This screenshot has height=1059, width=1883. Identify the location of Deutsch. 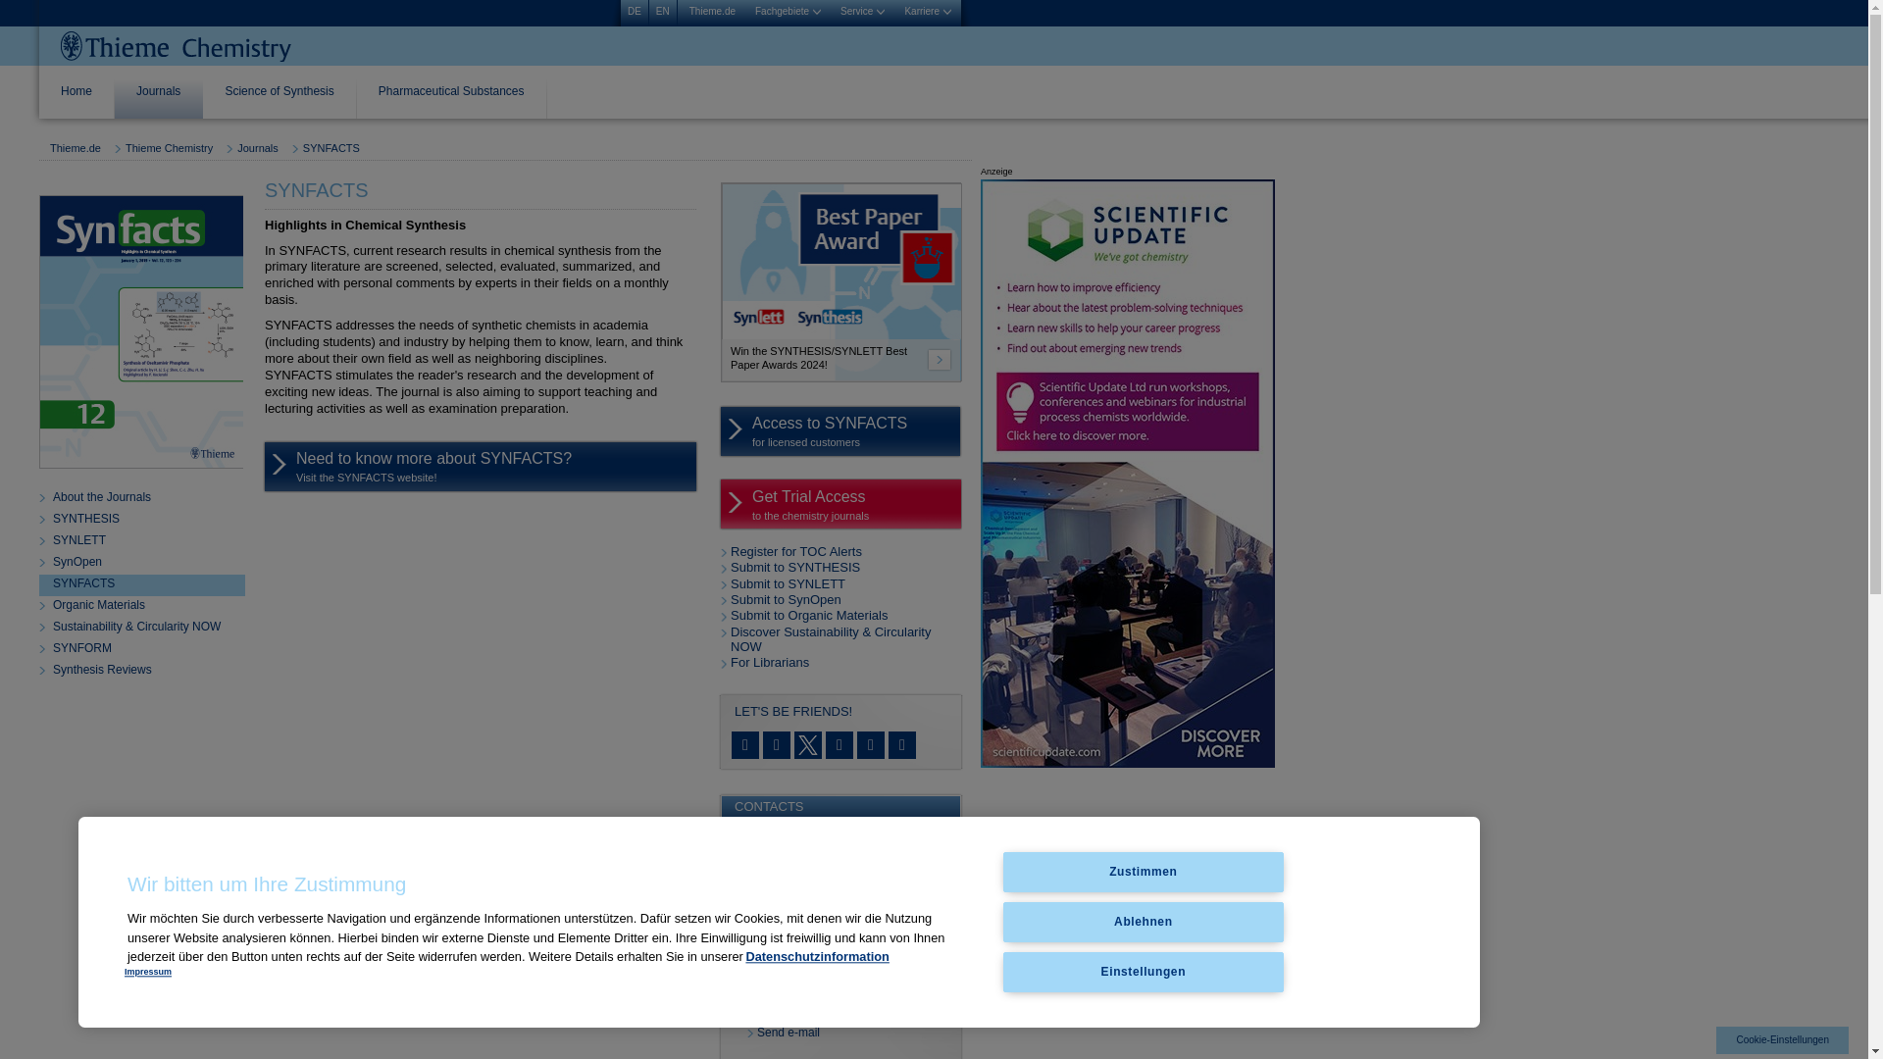
(634, 12).